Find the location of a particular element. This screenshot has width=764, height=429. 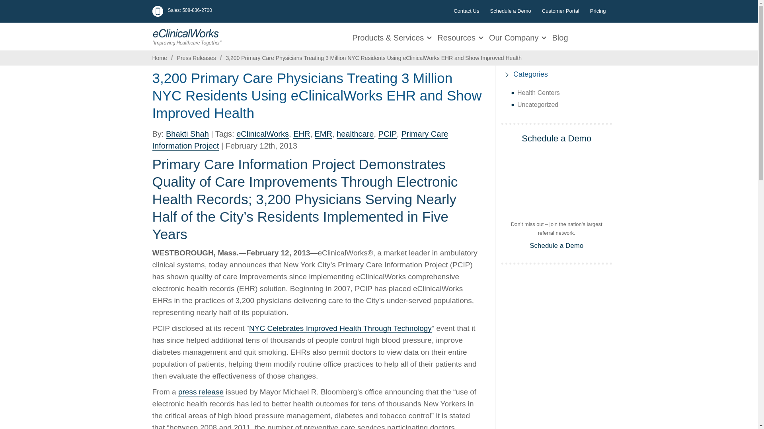

Pricing is located at coordinates (598, 11).